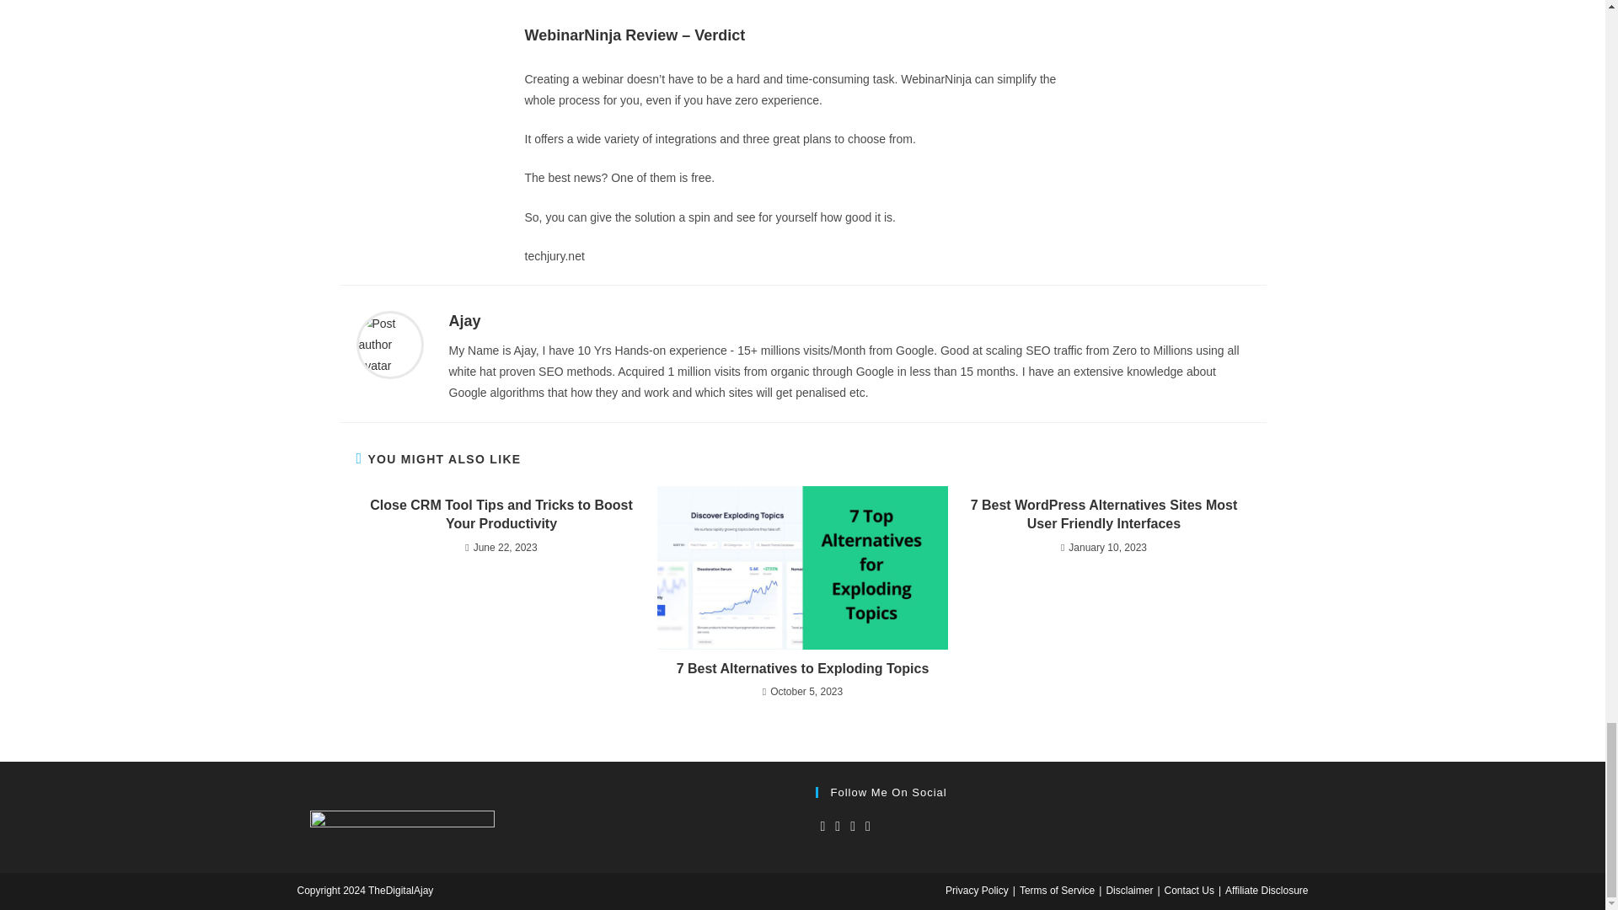 The width and height of the screenshot is (1618, 910). I want to click on Visit author page, so click(389, 343).